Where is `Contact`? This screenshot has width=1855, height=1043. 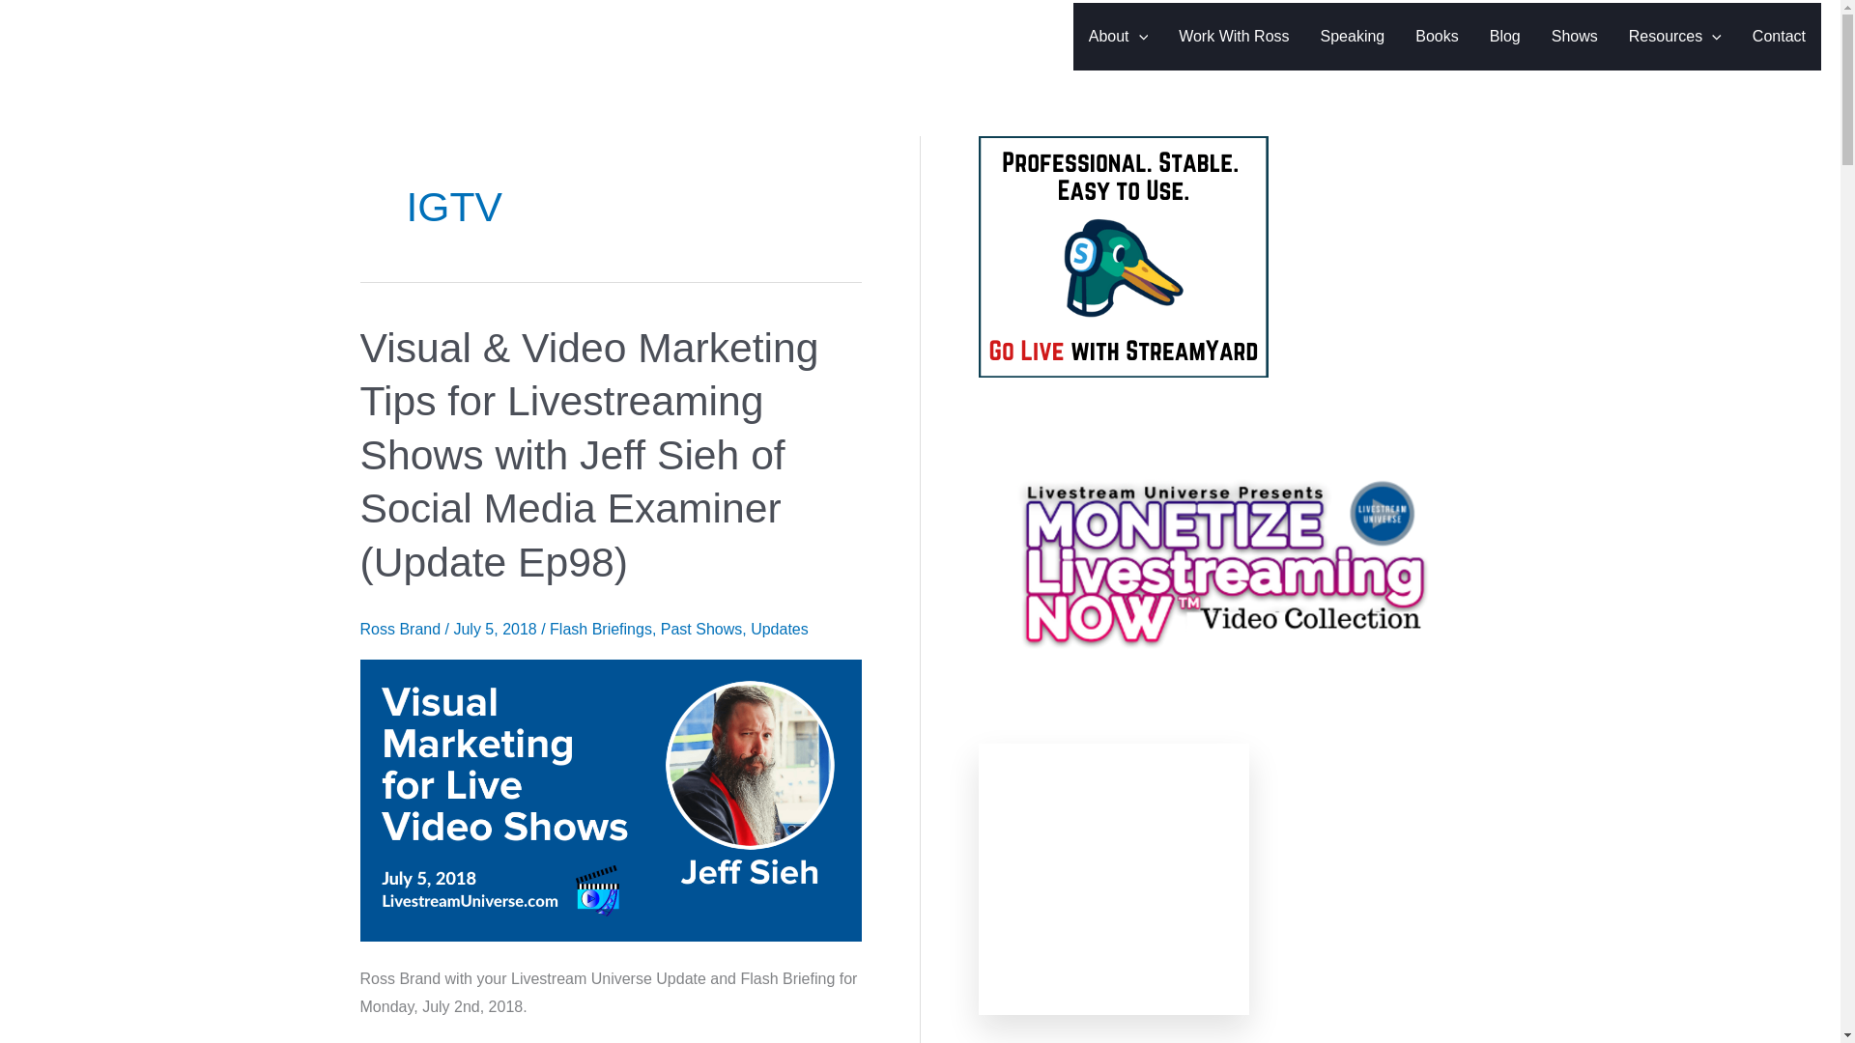
Contact is located at coordinates (1779, 37).